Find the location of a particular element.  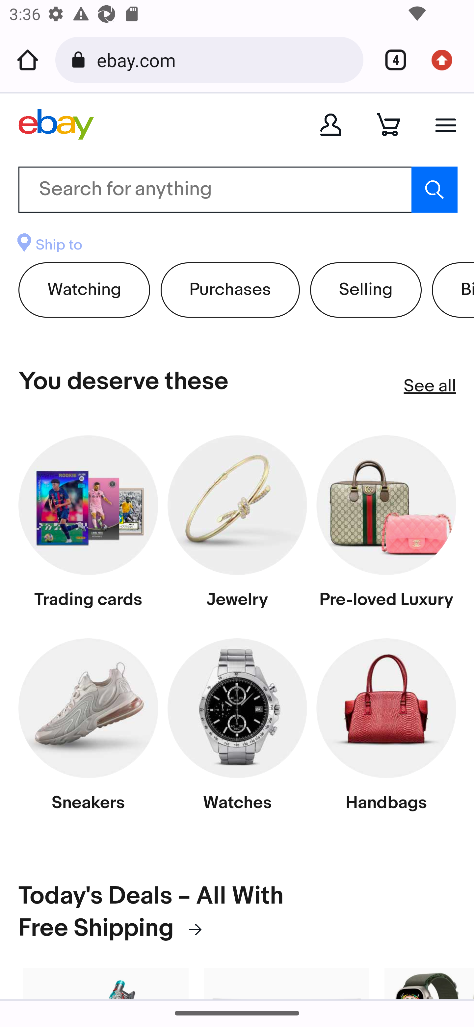

Switch or close tabs is located at coordinates (391, 60).